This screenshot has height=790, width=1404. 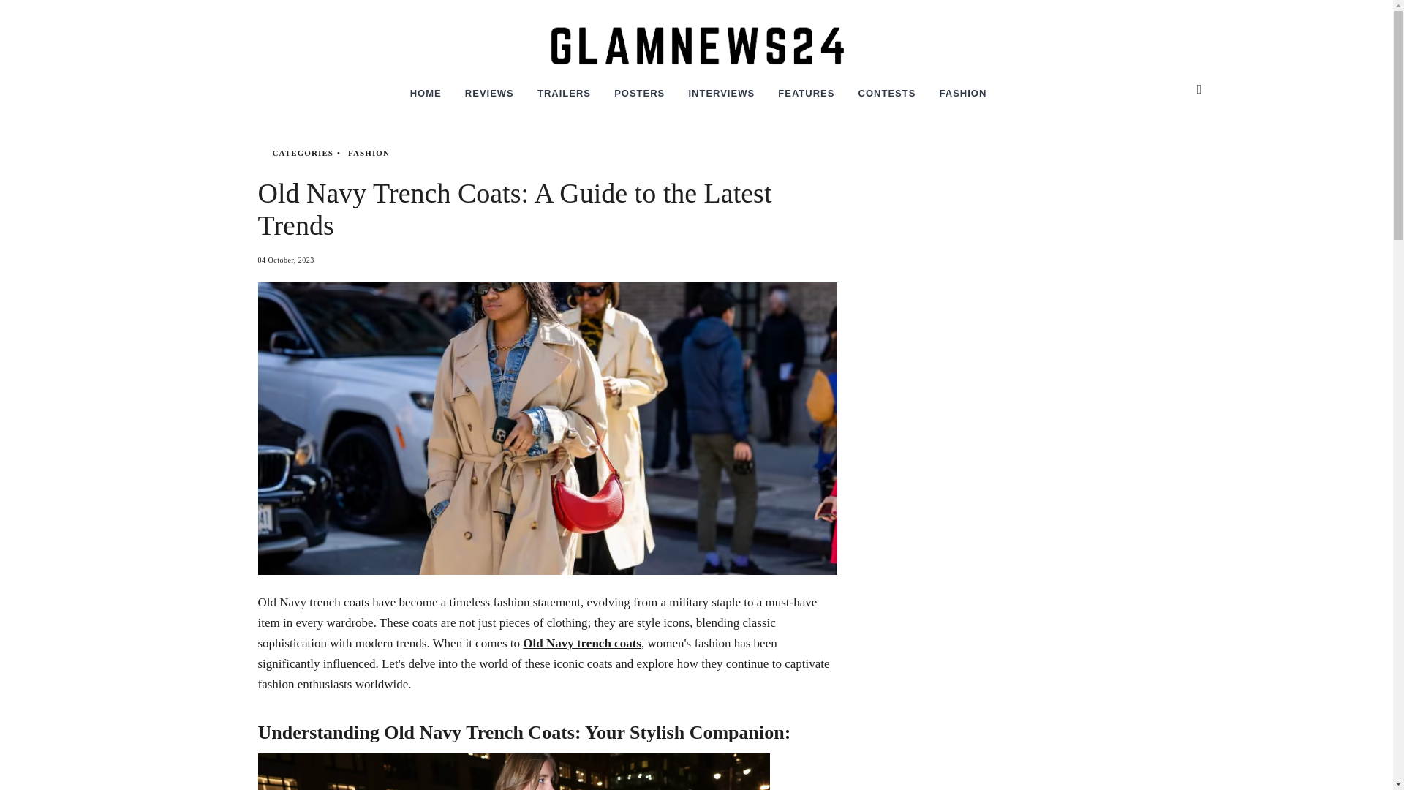 I want to click on CATEGORIES, so click(x=303, y=152).